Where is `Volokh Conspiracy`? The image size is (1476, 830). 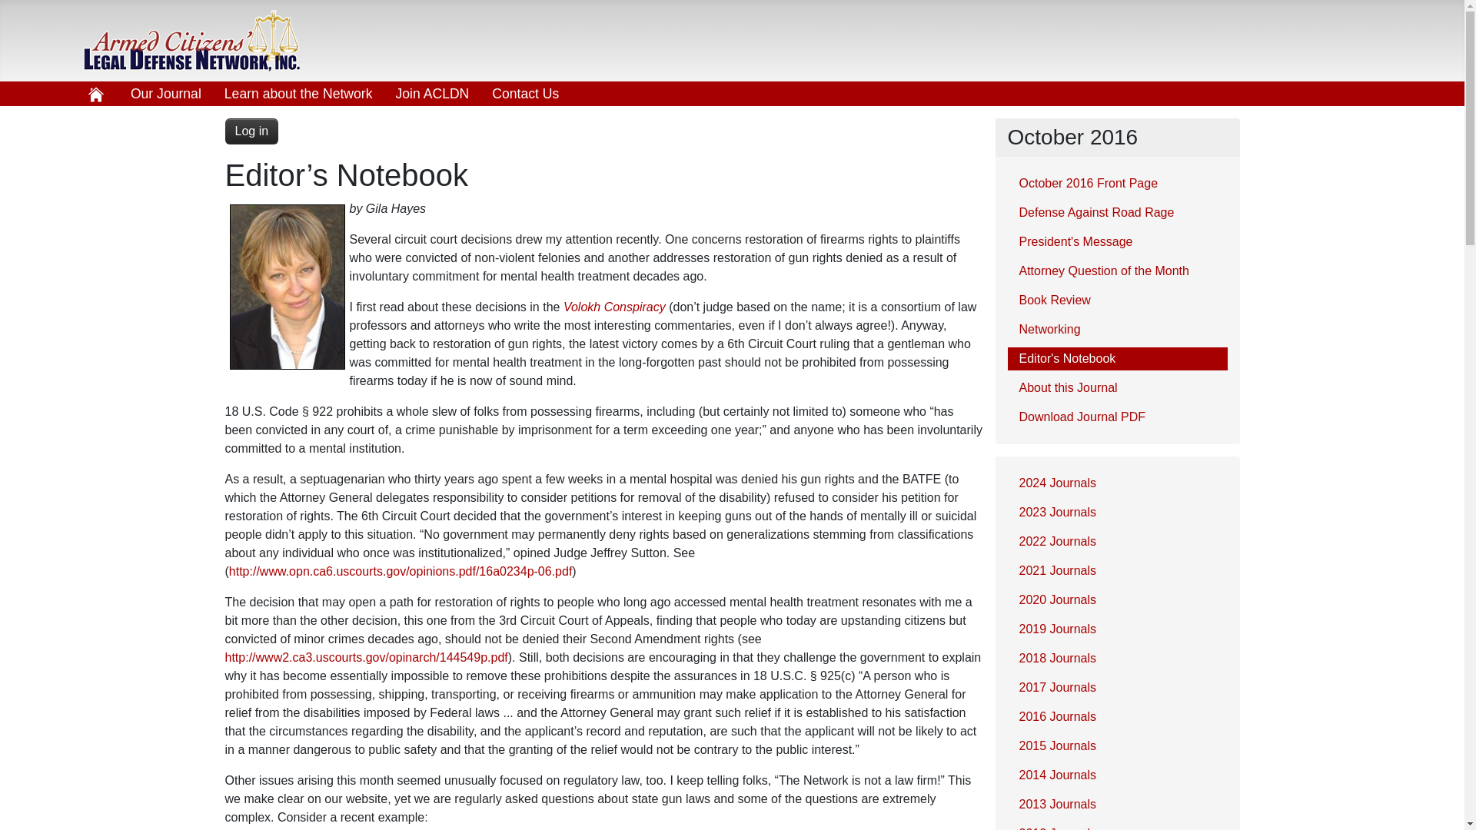
Volokh Conspiracy is located at coordinates (614, 307).